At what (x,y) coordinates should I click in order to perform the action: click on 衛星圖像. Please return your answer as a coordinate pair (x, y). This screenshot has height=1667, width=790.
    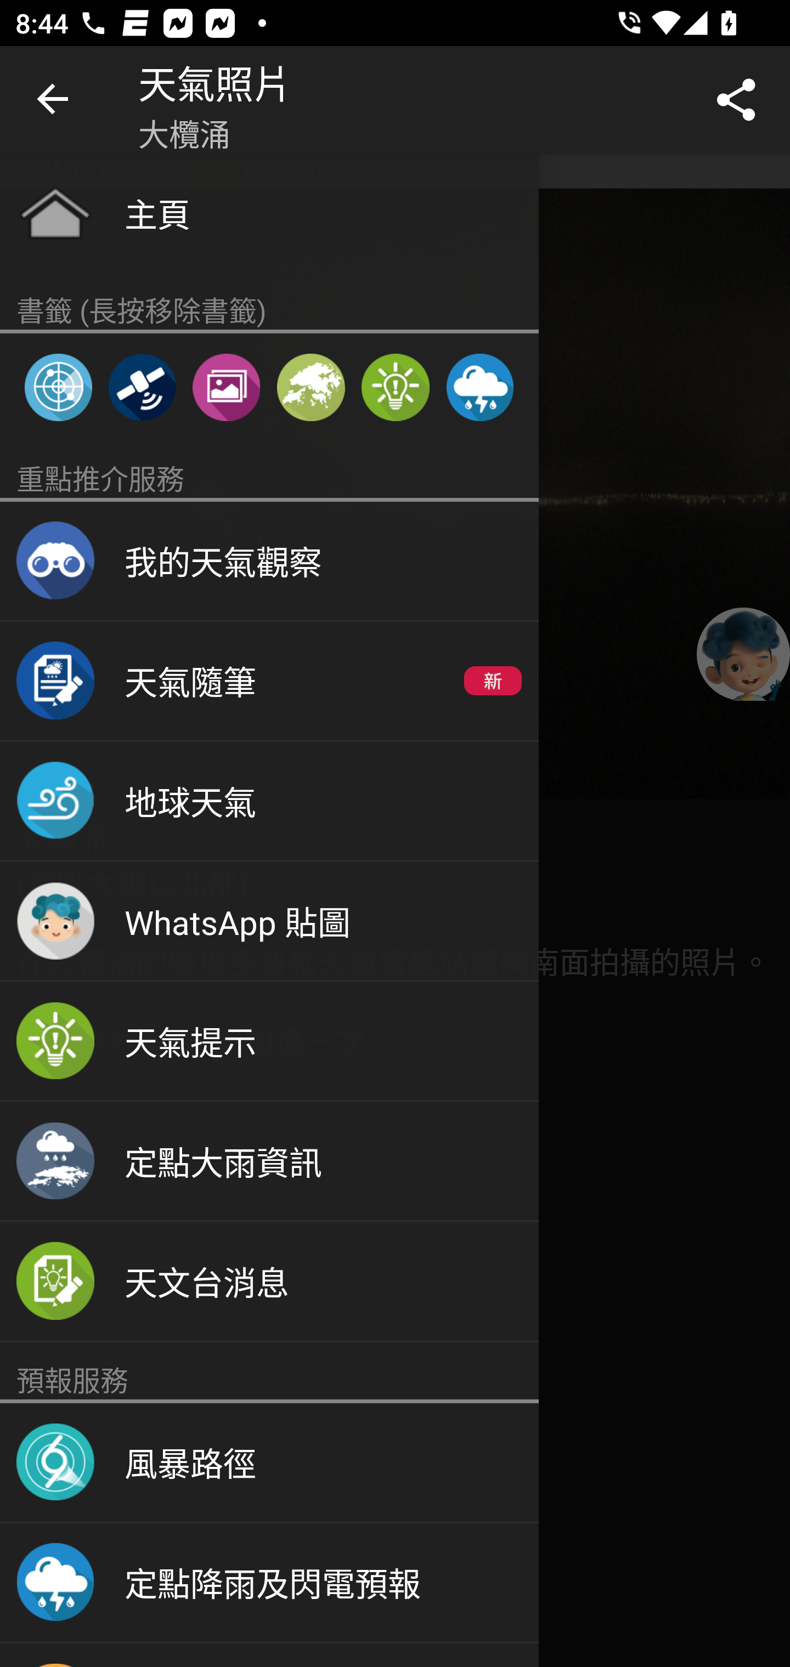
    Looking at the image, I should click on (142, 387).